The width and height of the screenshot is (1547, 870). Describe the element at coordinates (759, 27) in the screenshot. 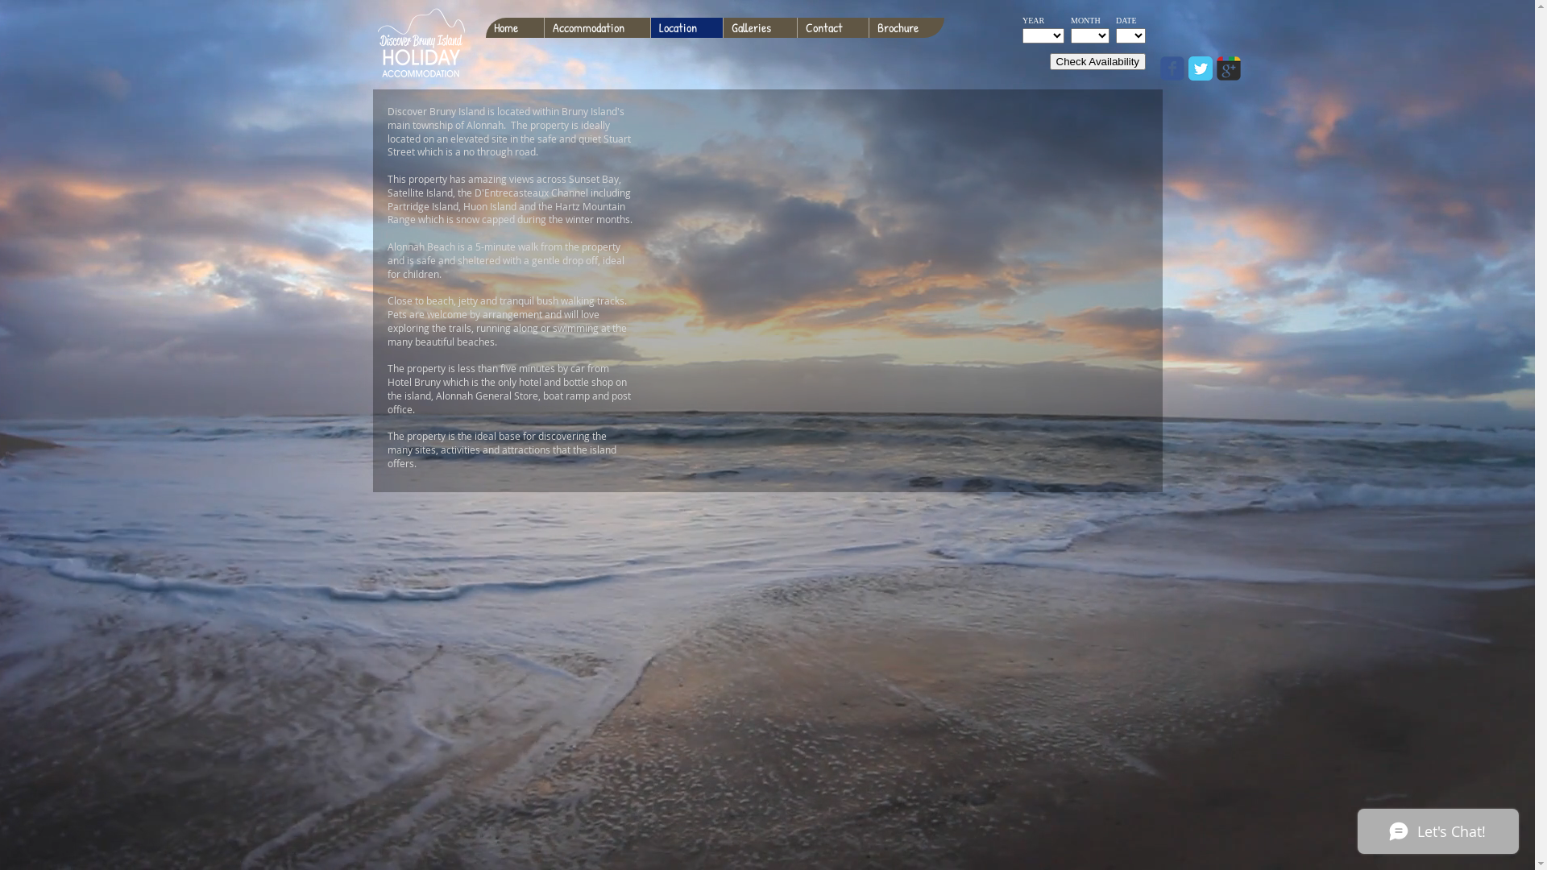

I see `Galleries` at that location.